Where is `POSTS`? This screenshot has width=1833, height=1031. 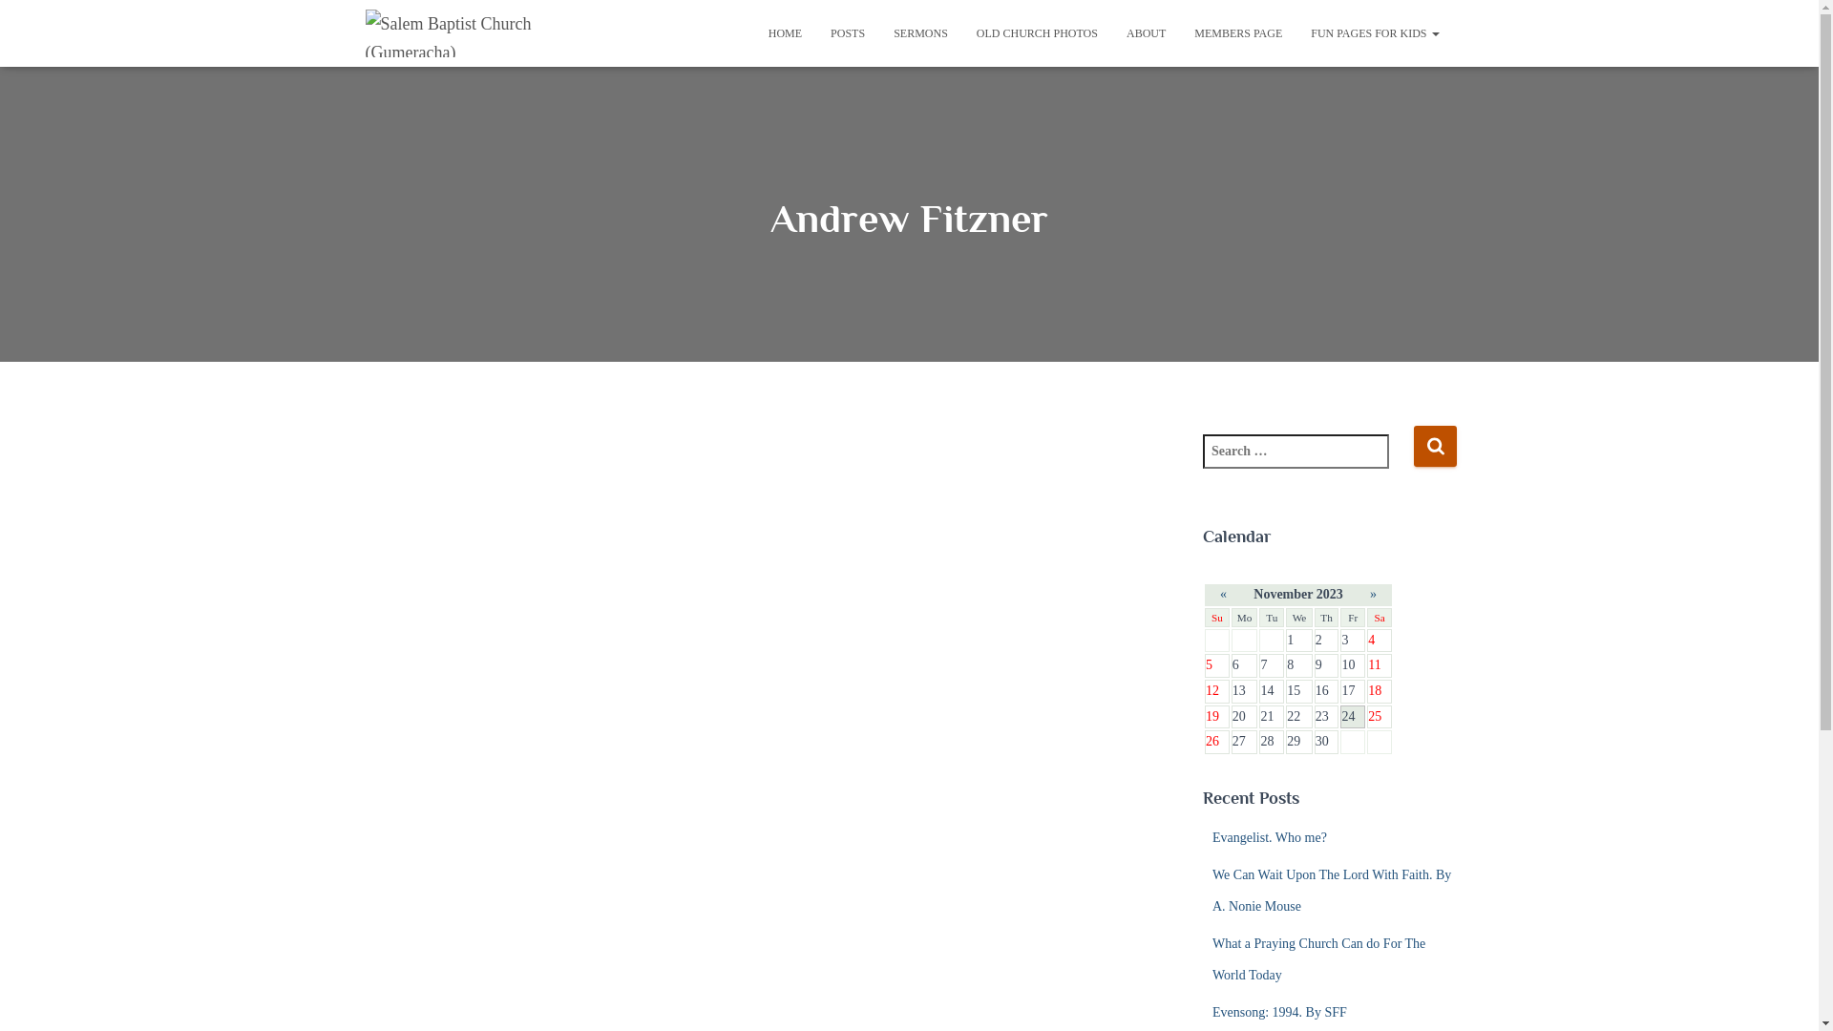
POSTS is located at coordinates (848, 33).